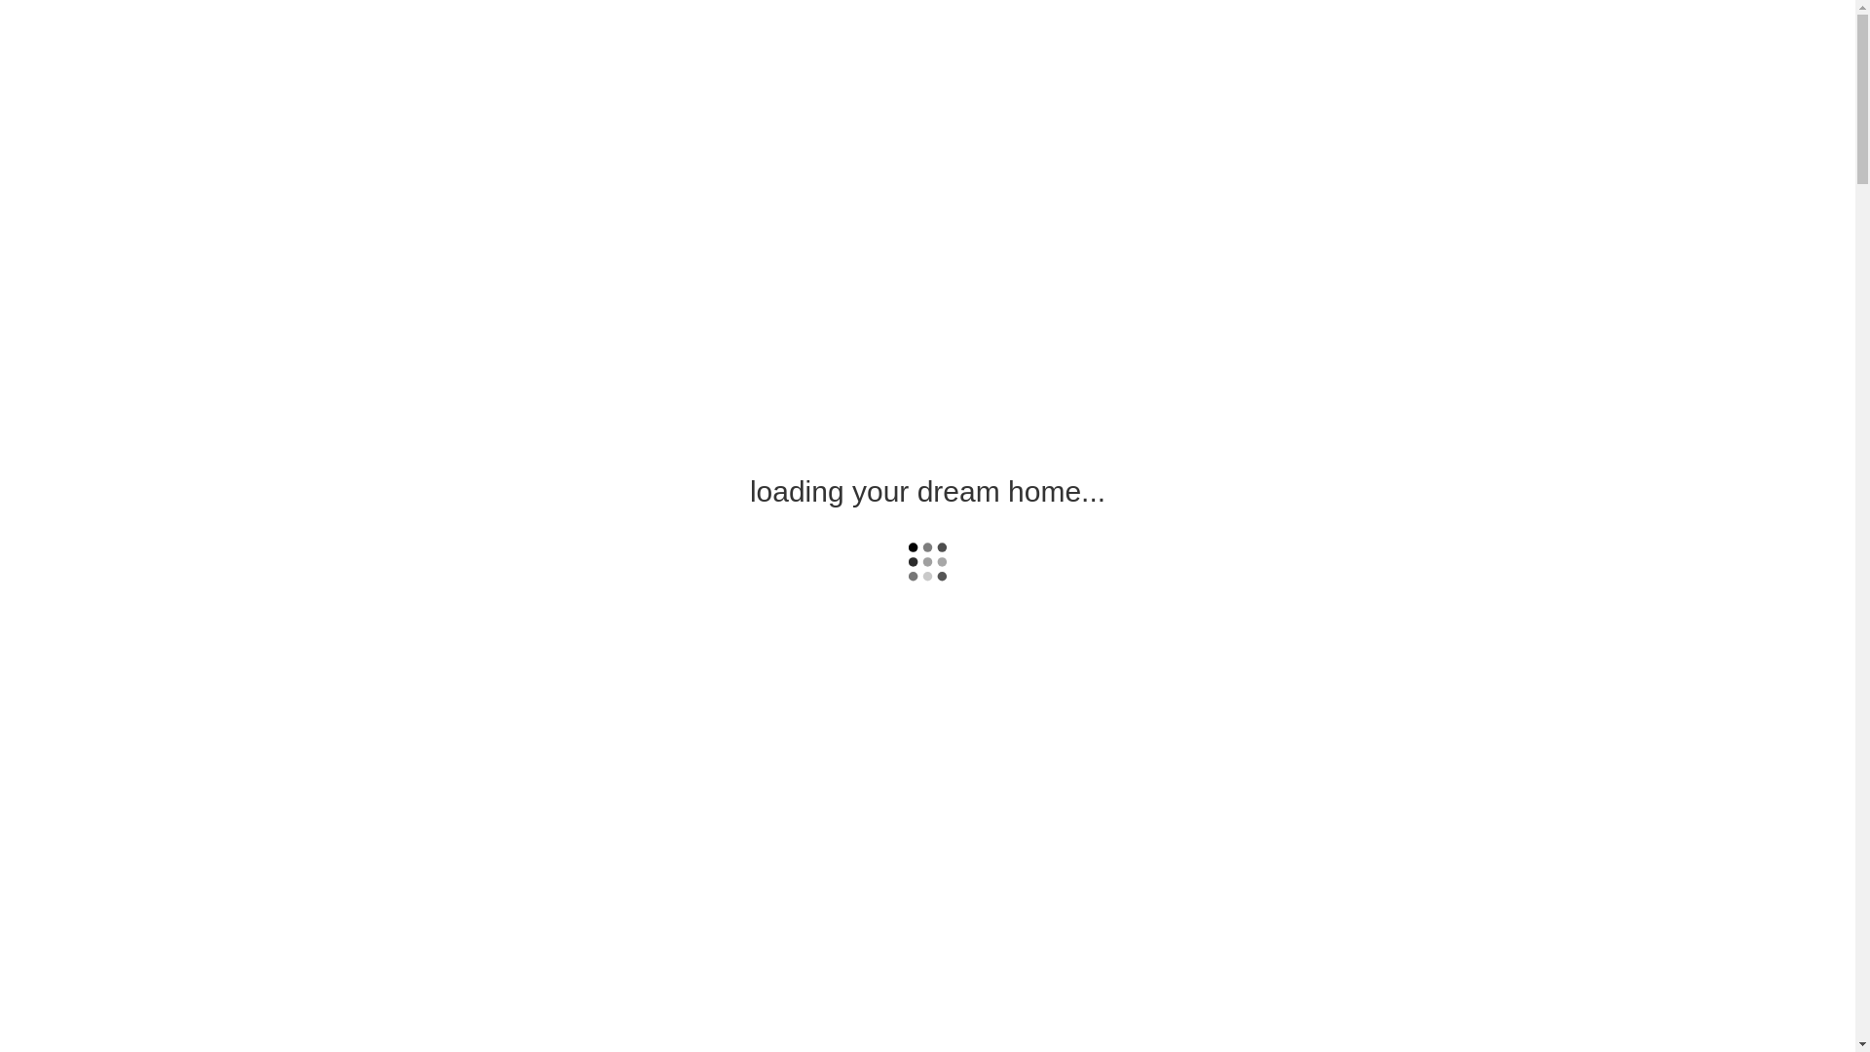  I want to click on 1 South Park Street #411, so click(483, 44).